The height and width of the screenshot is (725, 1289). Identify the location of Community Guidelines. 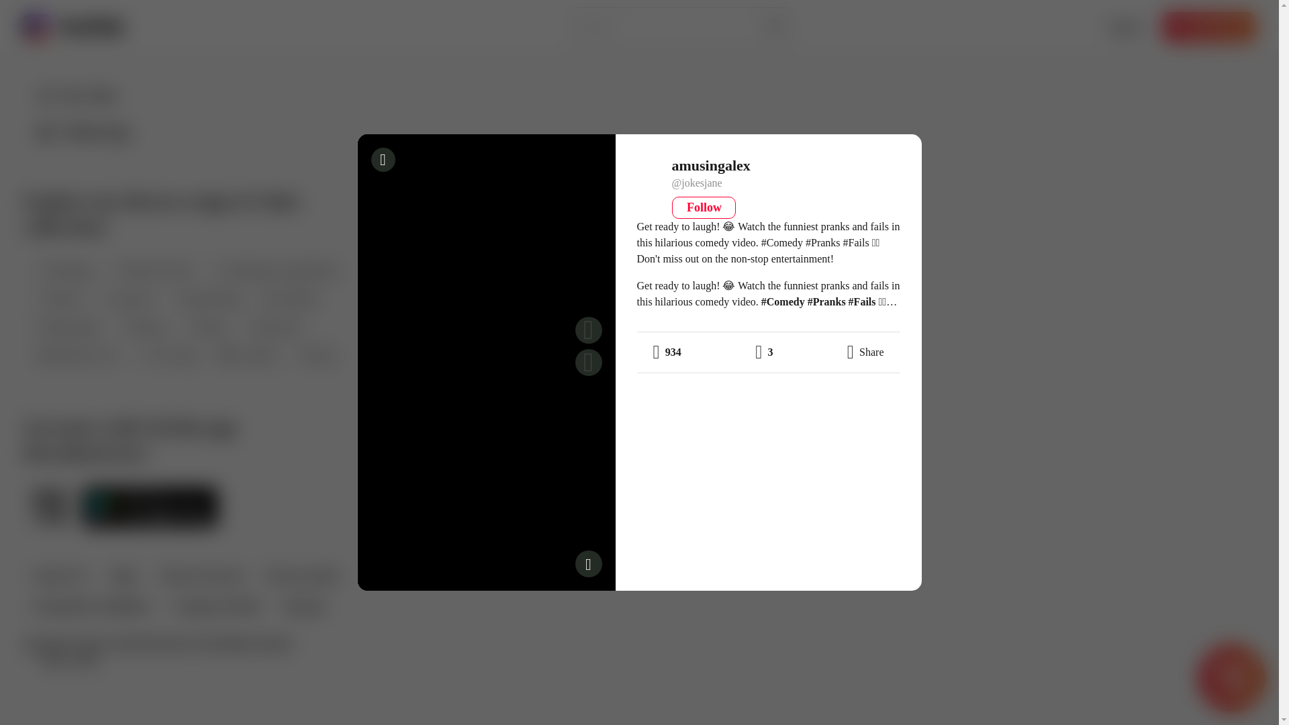
(90, 608).